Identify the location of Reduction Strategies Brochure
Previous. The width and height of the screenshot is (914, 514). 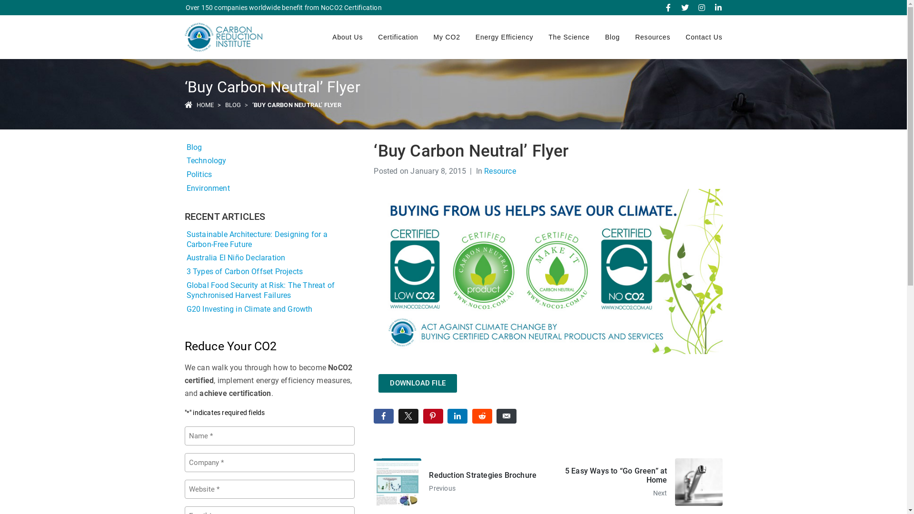
(457, 482).